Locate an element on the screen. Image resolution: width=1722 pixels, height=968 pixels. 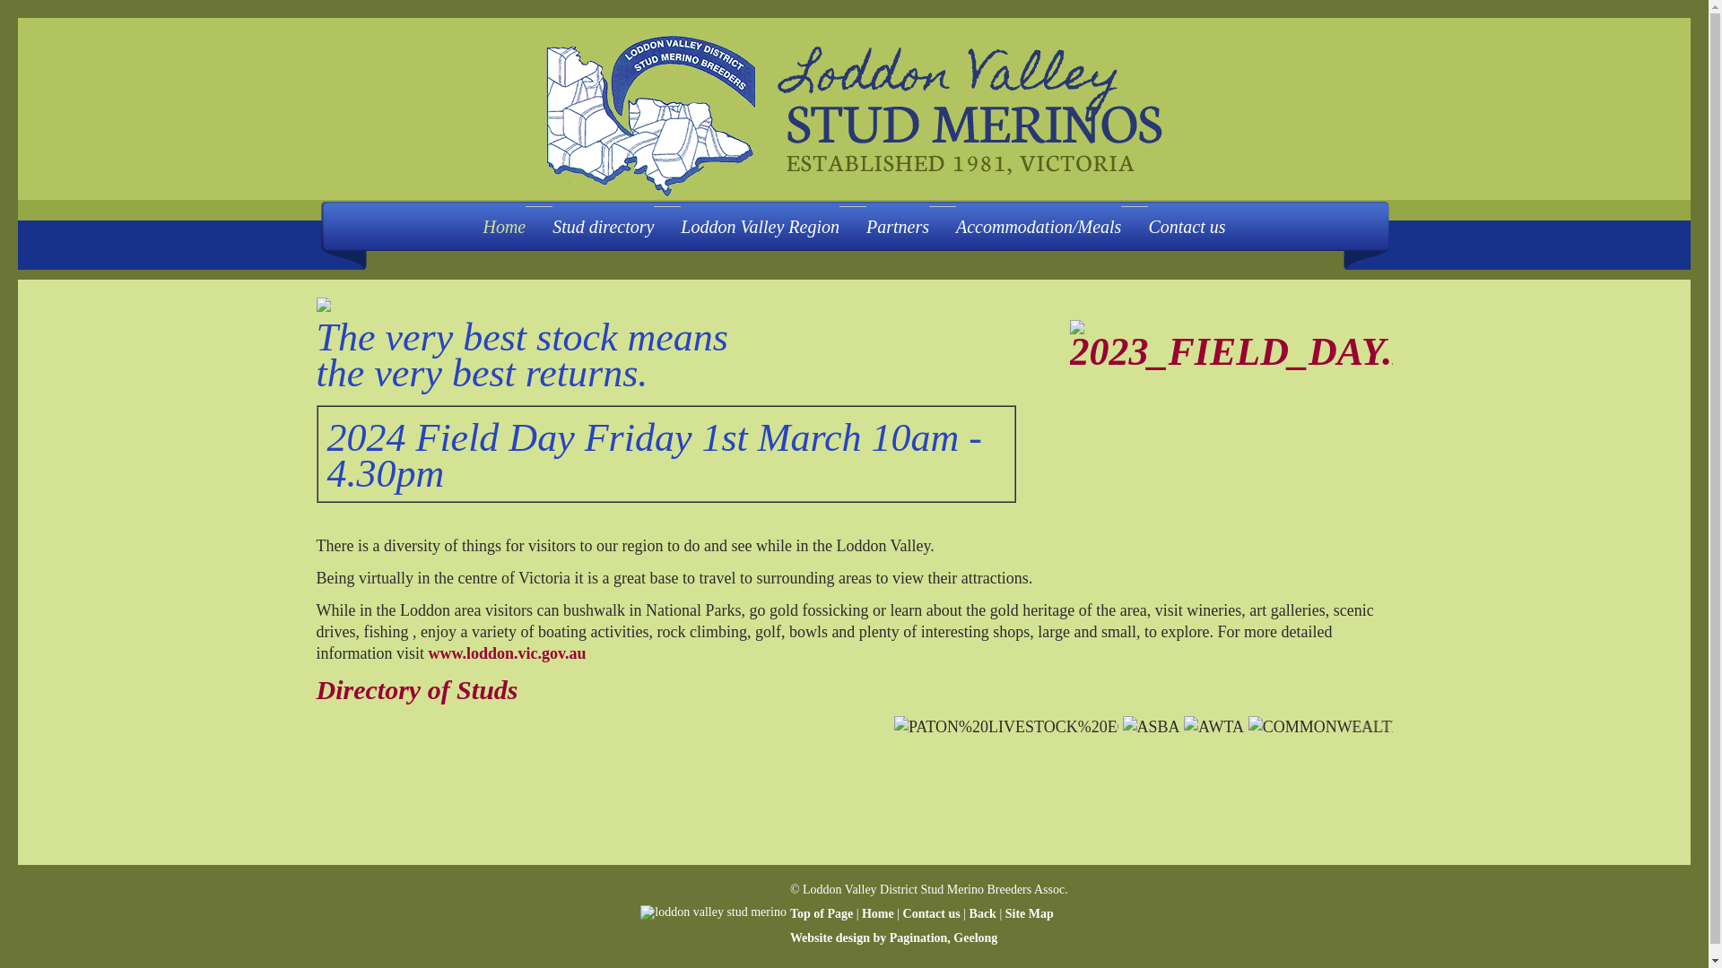
Back is located at coordinates (983, 914).